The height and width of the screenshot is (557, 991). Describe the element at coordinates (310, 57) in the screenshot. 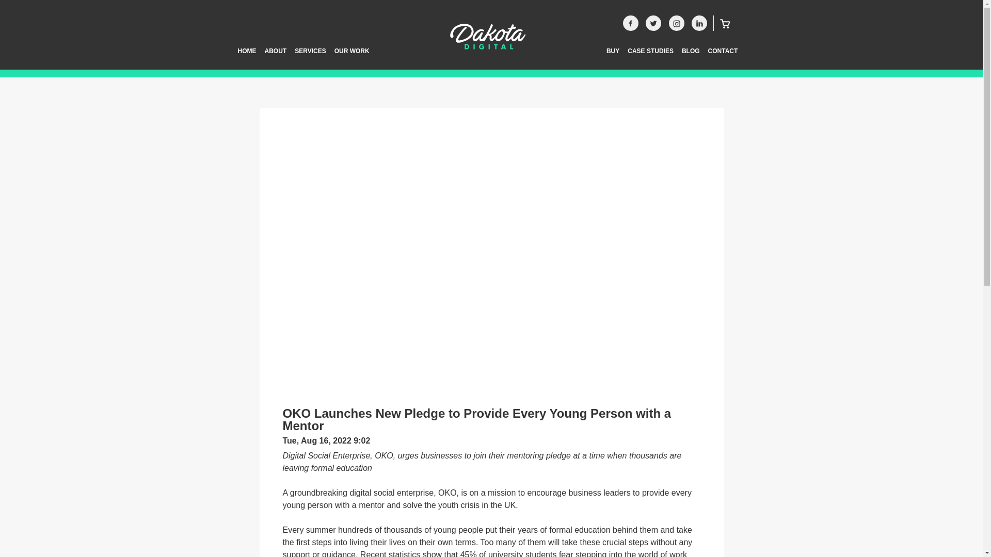

I see `SERVICES` at that location.